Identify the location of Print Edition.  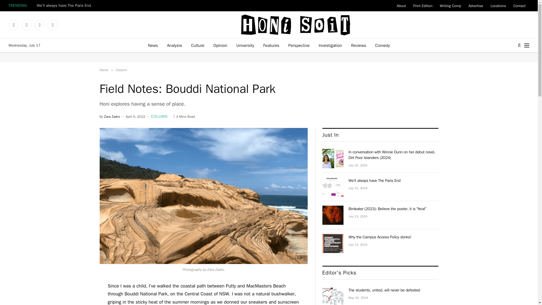
(423, 6).